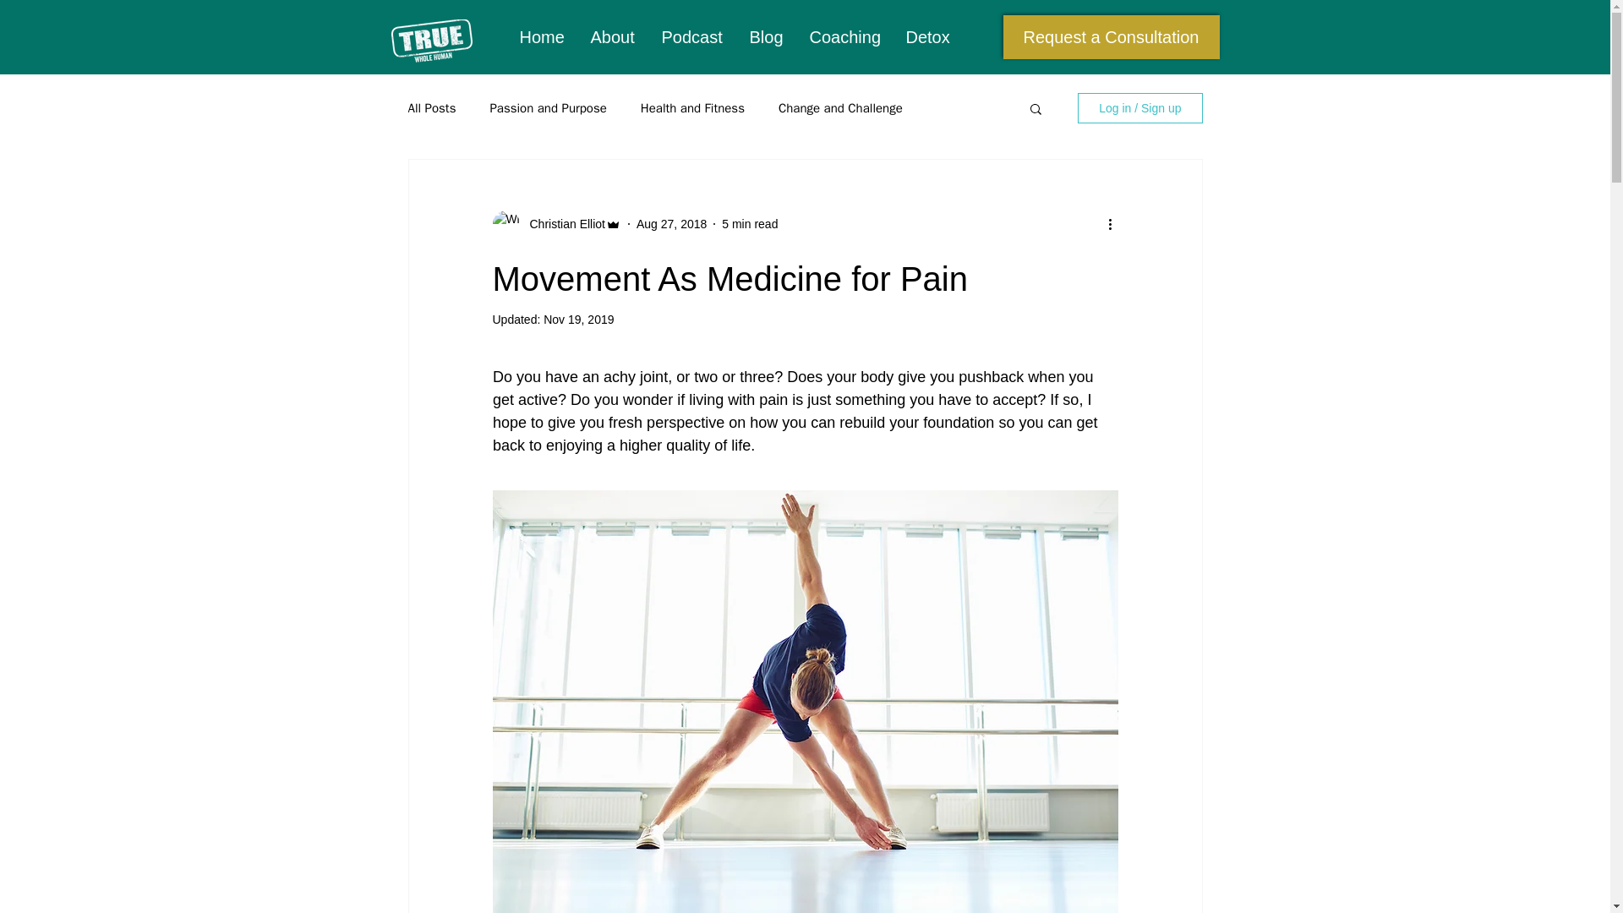  Describe the element at coordinates (1111, 37) in the screenshot. I see `Request a Consultation` at that location.